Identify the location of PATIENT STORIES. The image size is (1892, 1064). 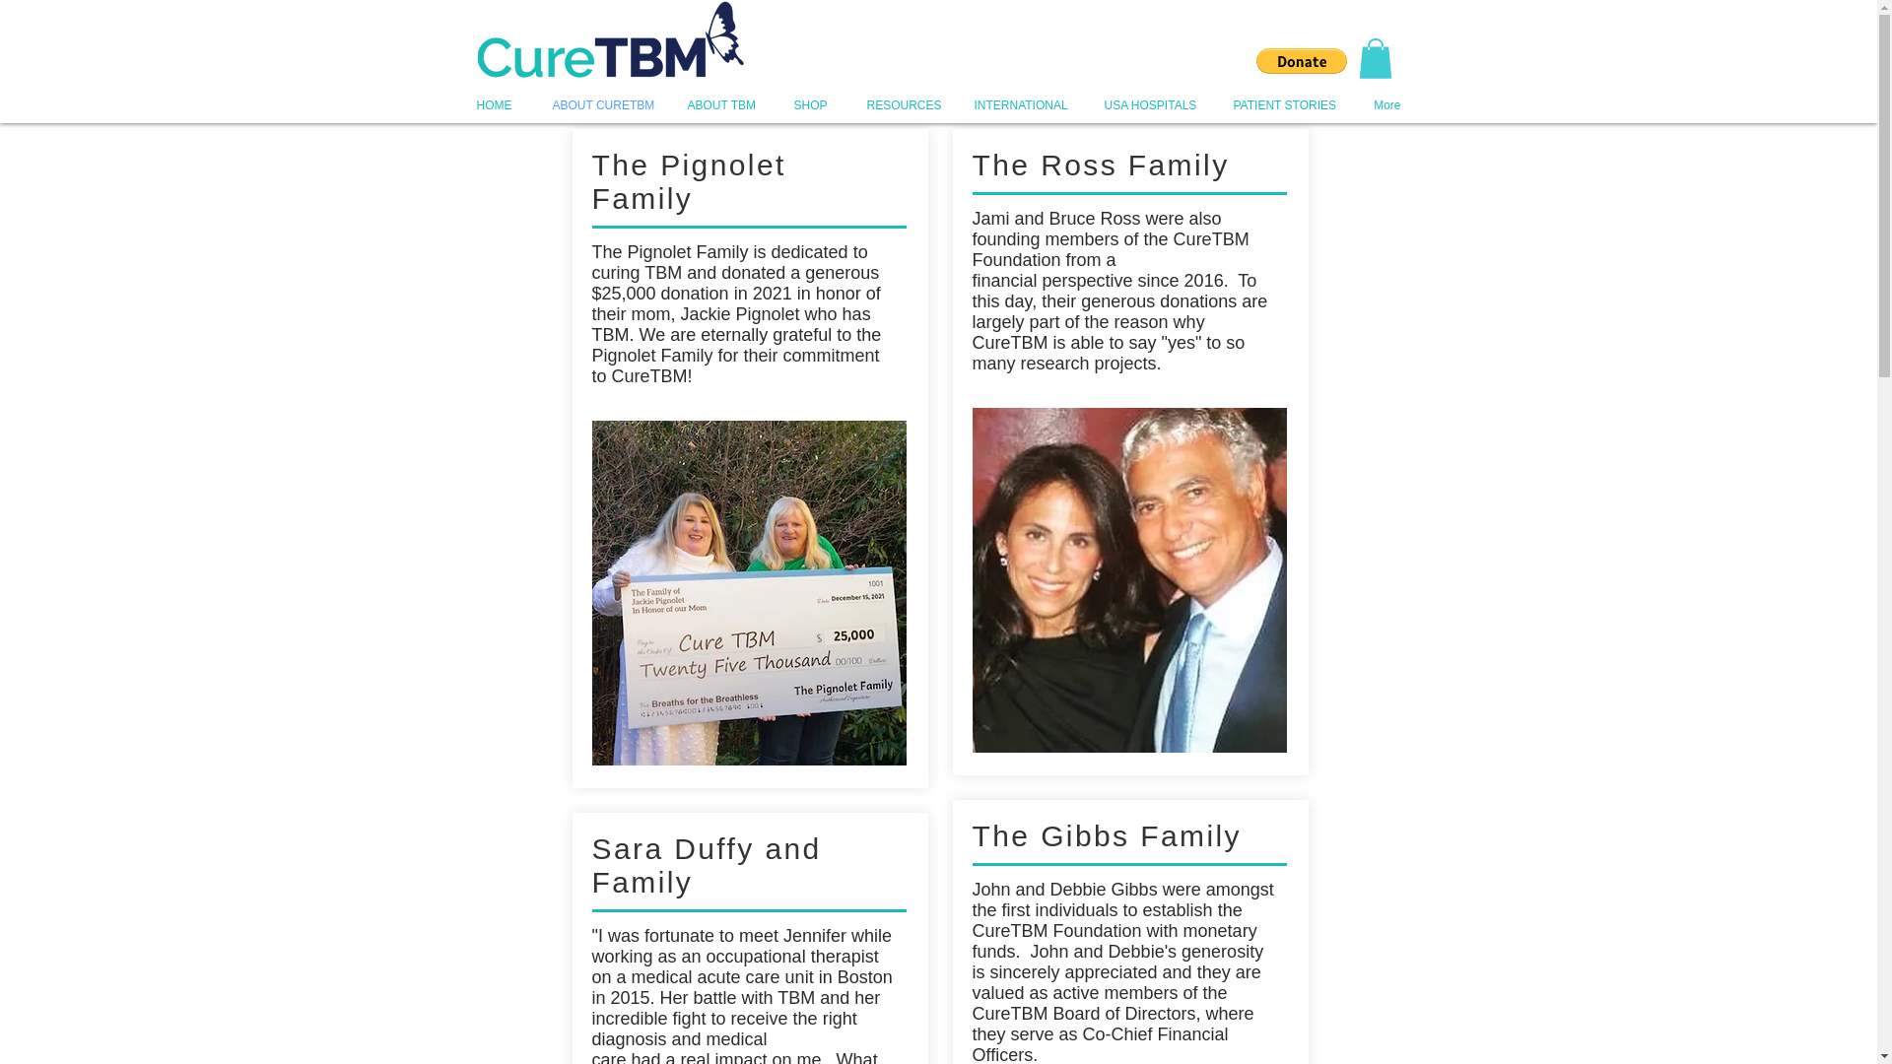
(1282, 104).